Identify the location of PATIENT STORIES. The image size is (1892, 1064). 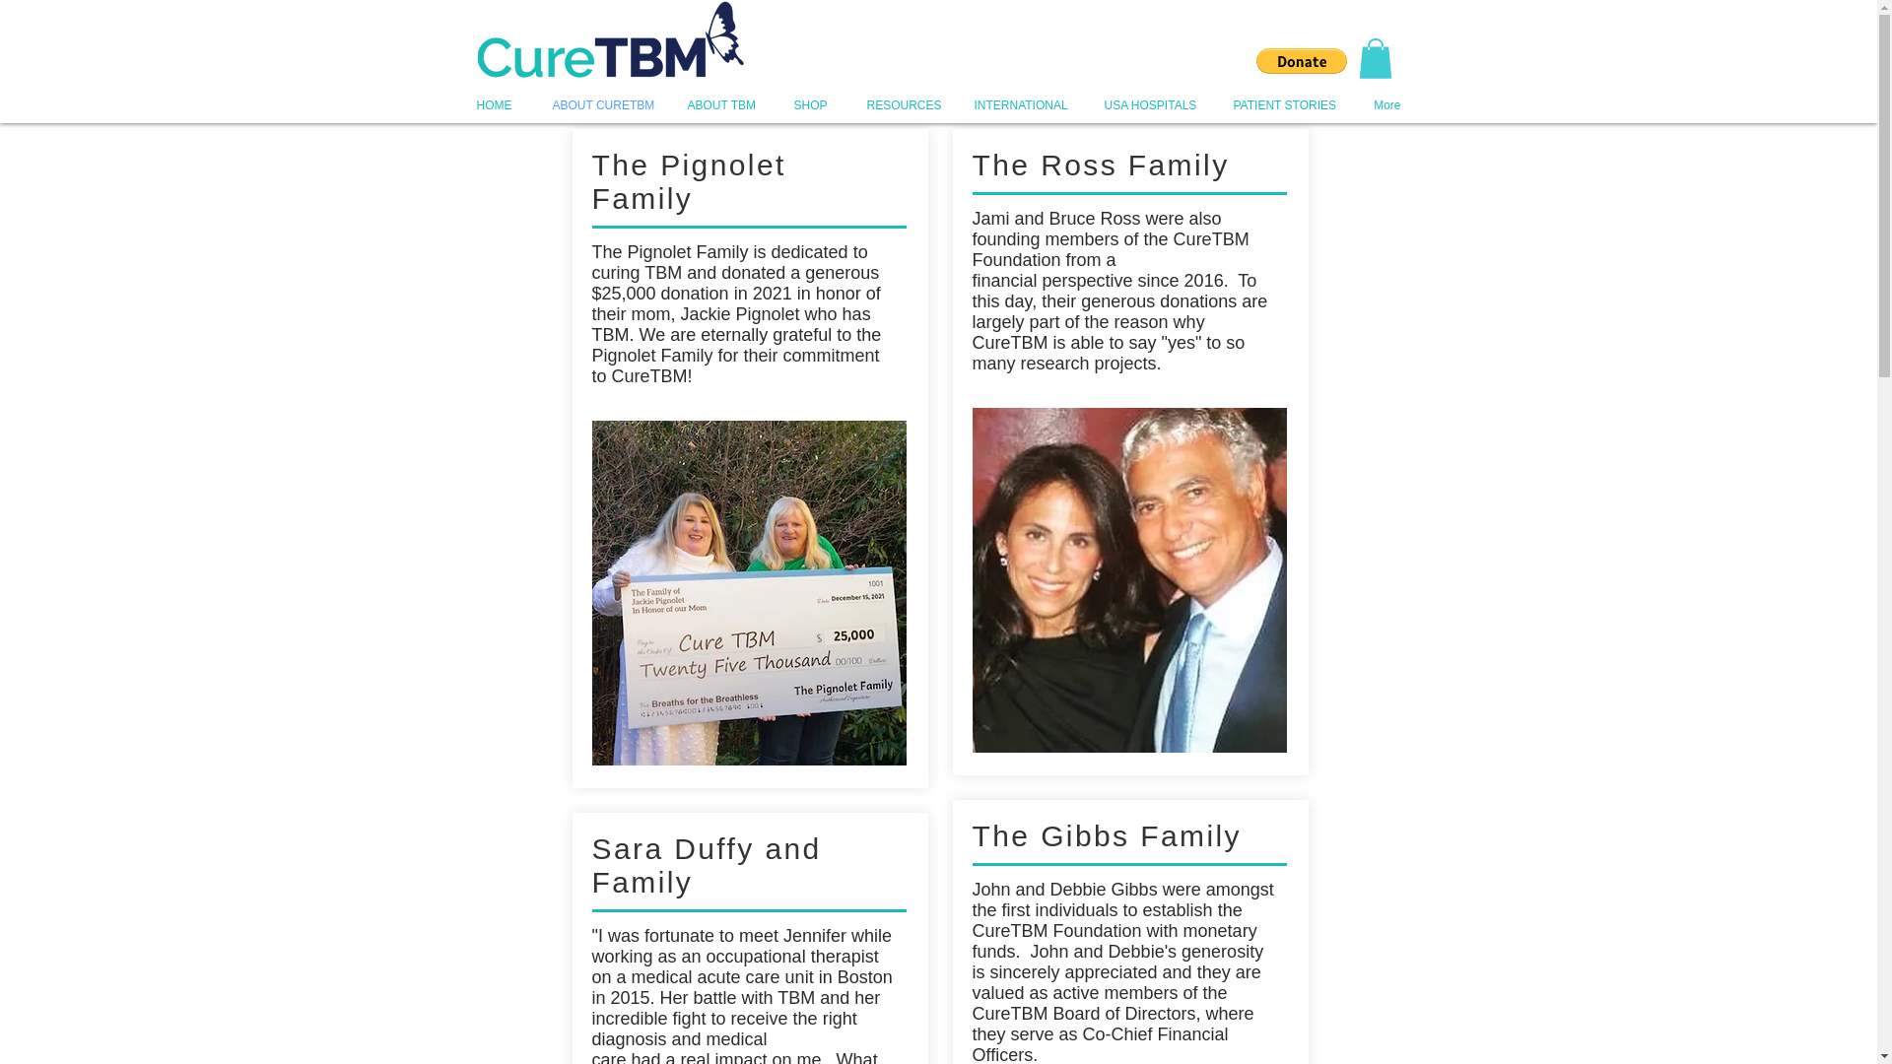
(1282, 104).